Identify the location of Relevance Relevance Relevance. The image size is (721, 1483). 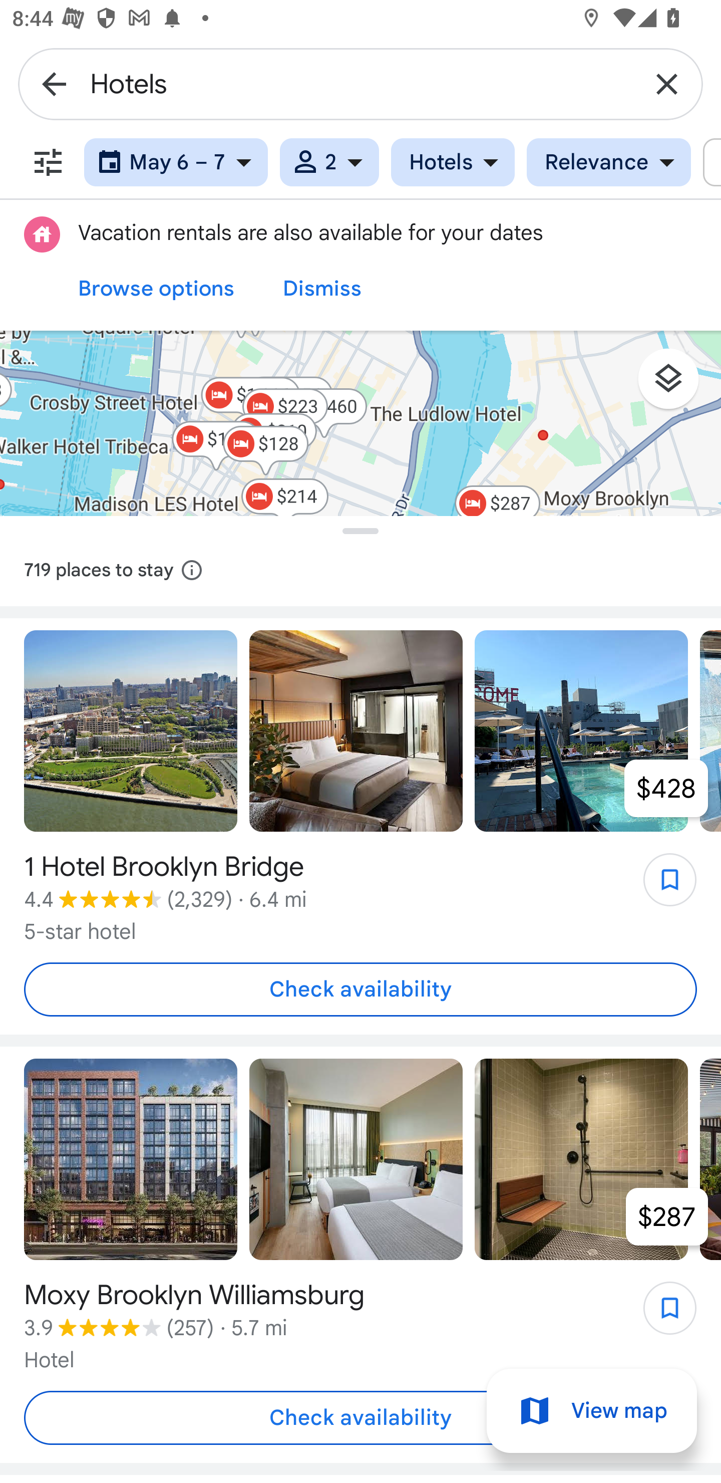
(609, 162).